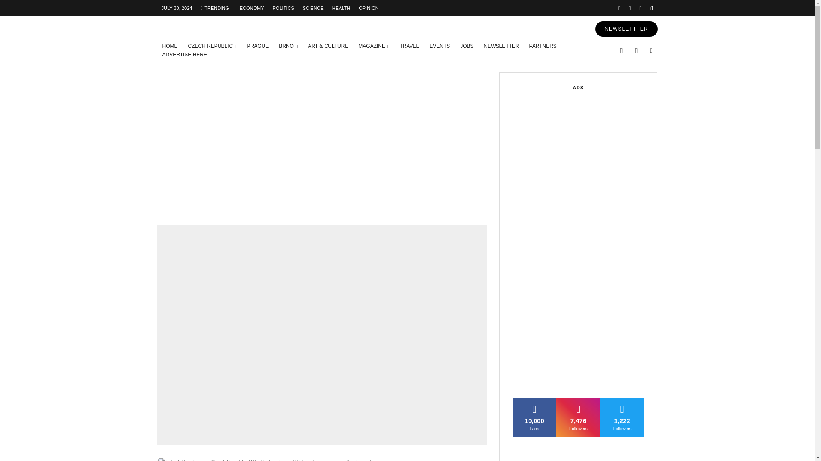  I want to click on HOME, so click(170, 46).